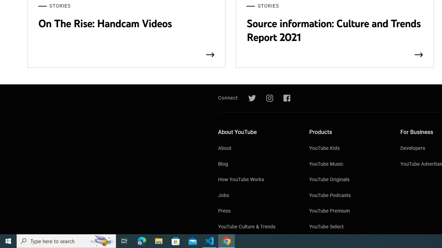 The width and height of the screenshot is (442, 248). What do you see at coordinates (257, 180) in the screenshot?
I see `How YouTube Works` at bounding box center [257, 180].